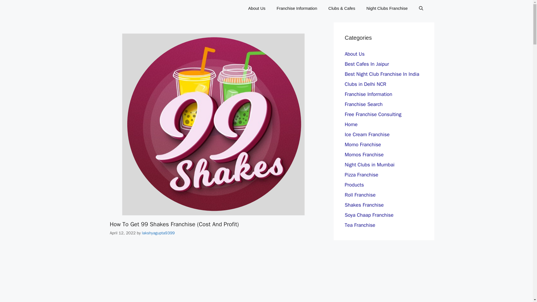  I want to click on Franchise Information, so click(297, 8).